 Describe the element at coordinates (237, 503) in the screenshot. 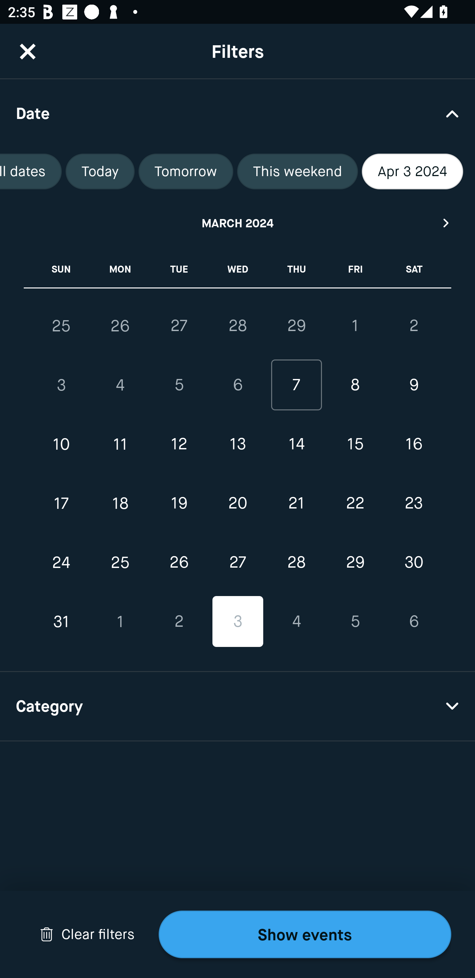

I see `20` at that location.